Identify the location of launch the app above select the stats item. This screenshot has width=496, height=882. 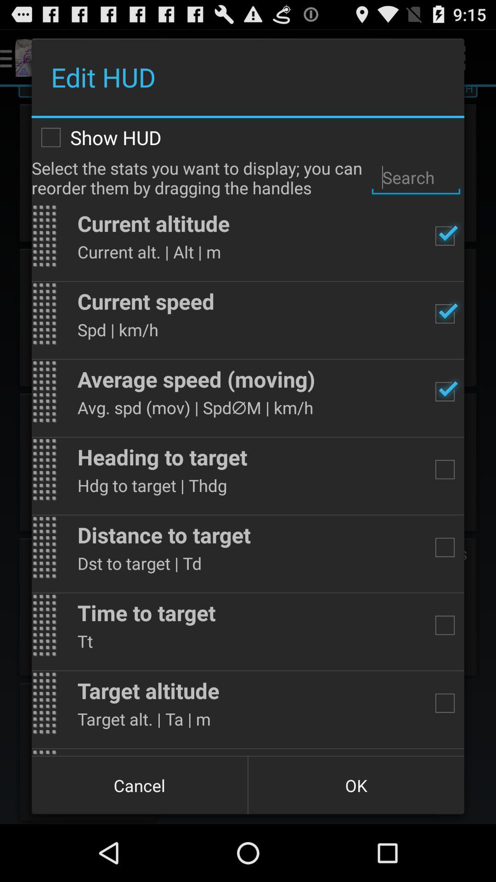
(248, 137).